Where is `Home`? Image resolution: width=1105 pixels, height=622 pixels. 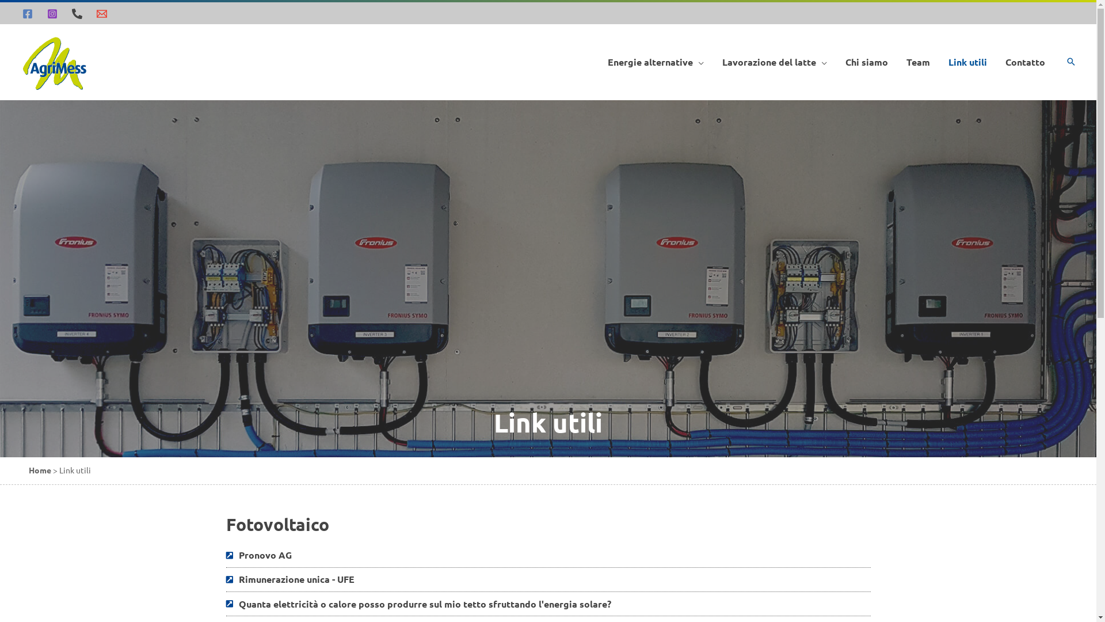 Home is located at coordinates (40, 471).